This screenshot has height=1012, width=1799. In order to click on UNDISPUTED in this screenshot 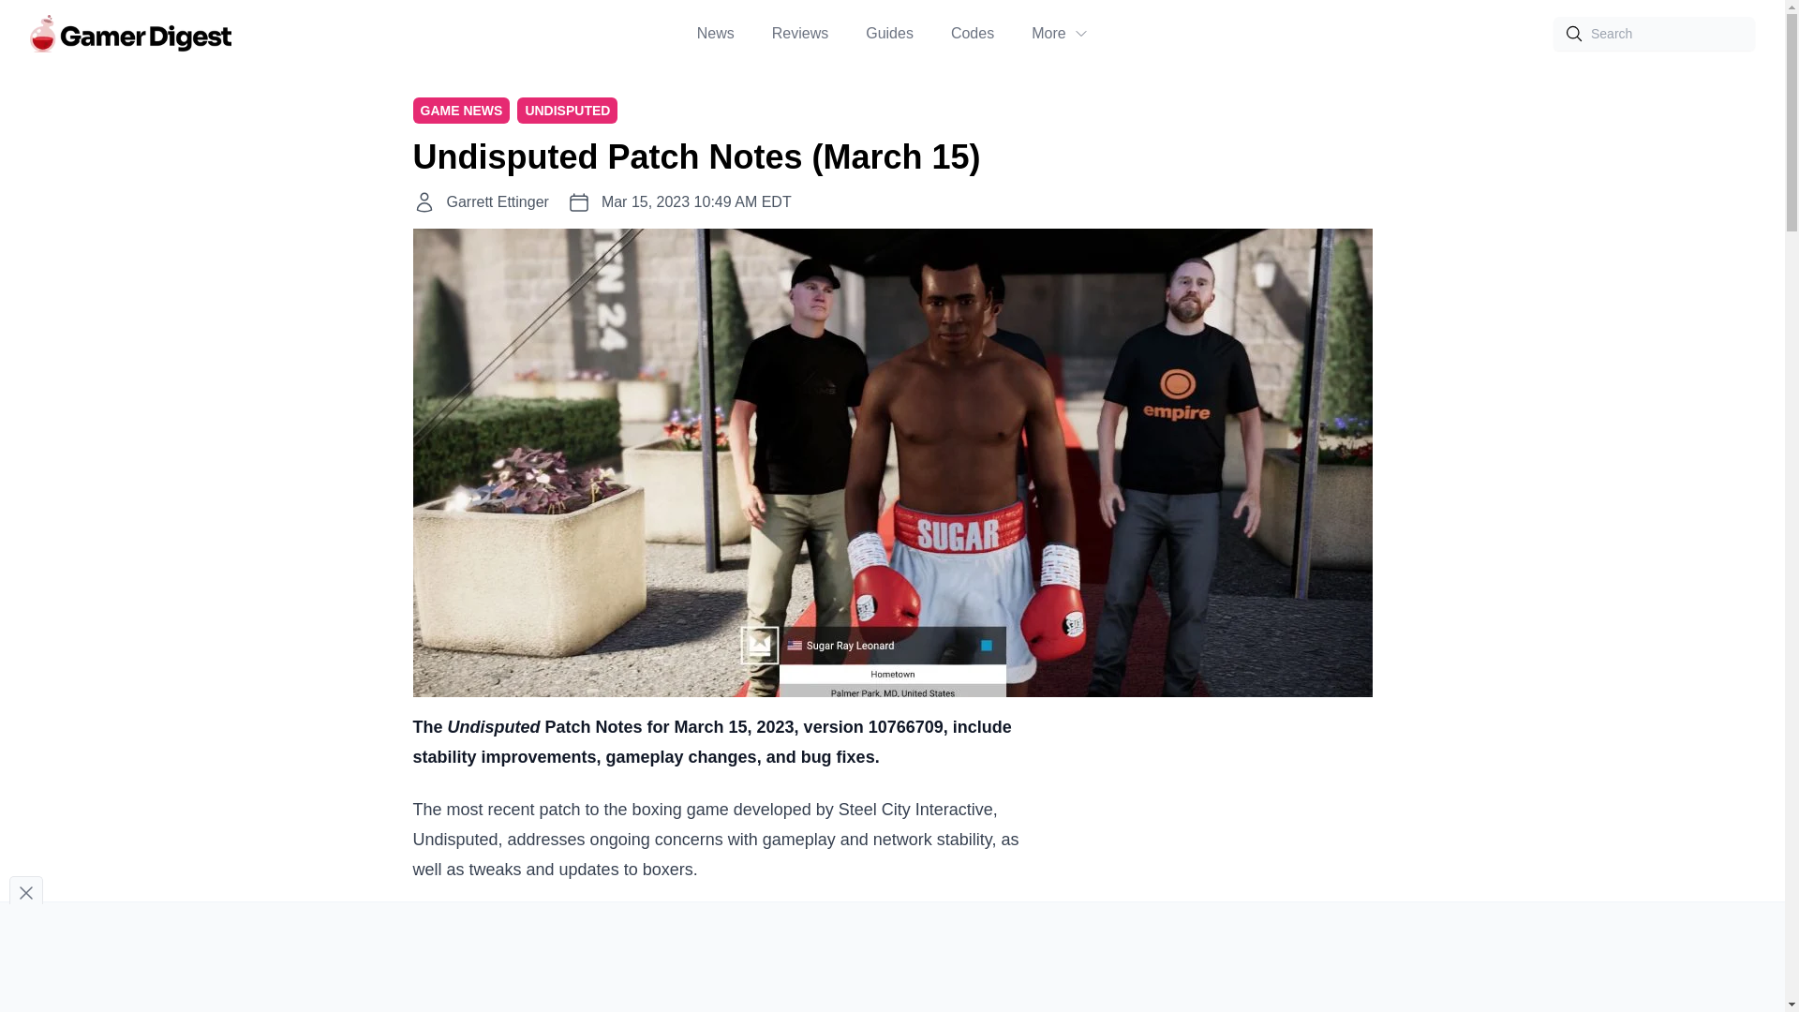, I will do `click(567, 110)`.